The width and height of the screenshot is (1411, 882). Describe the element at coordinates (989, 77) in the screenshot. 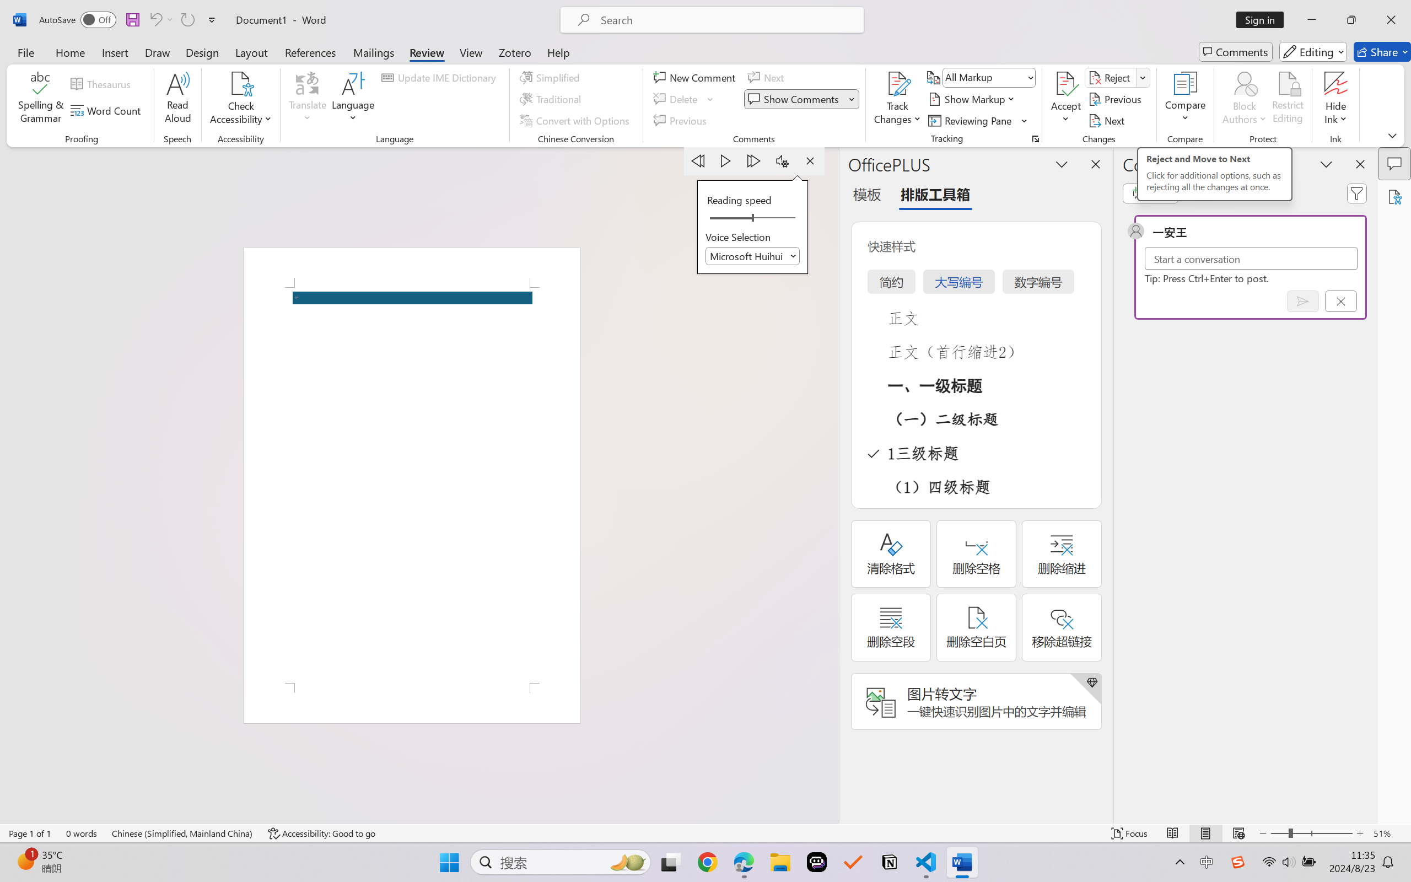

I see `Display for Review` at that location.